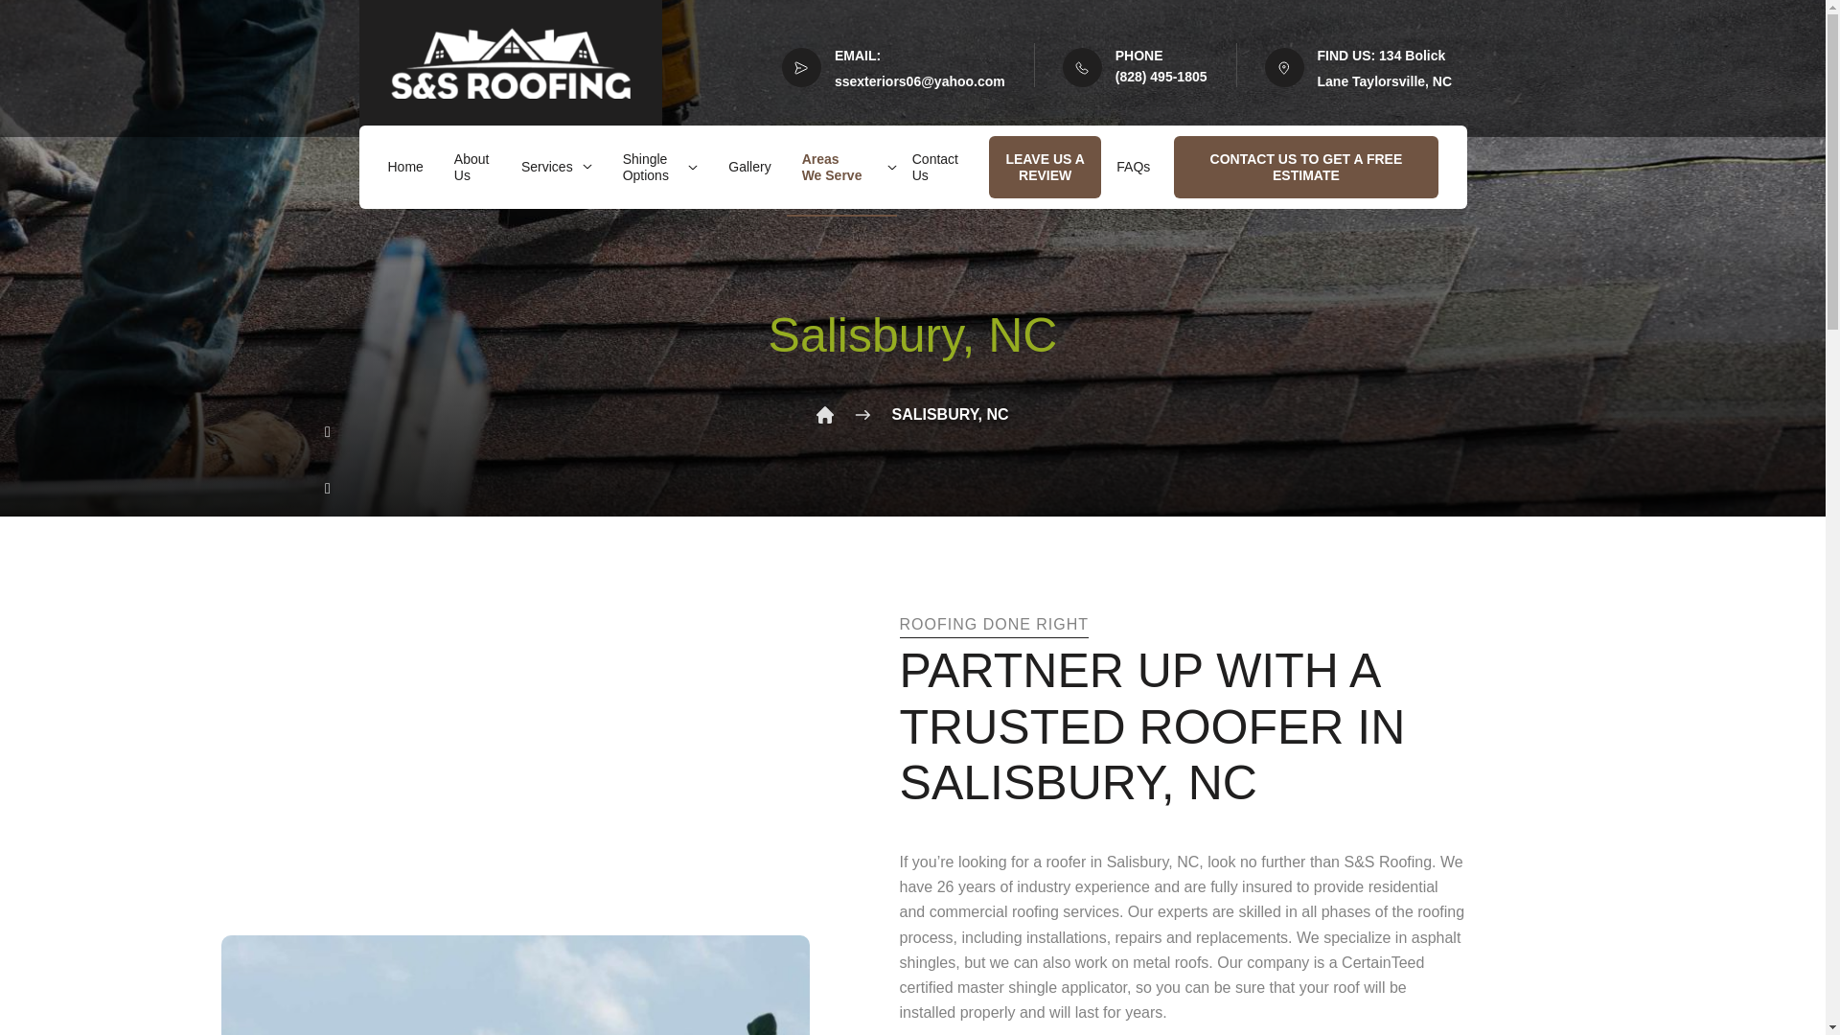 The width and height of the screenshot is (1840, 1035). Describe the element at coordinates (1133, 167) in the screenshot. I see `FAQs` at that location.